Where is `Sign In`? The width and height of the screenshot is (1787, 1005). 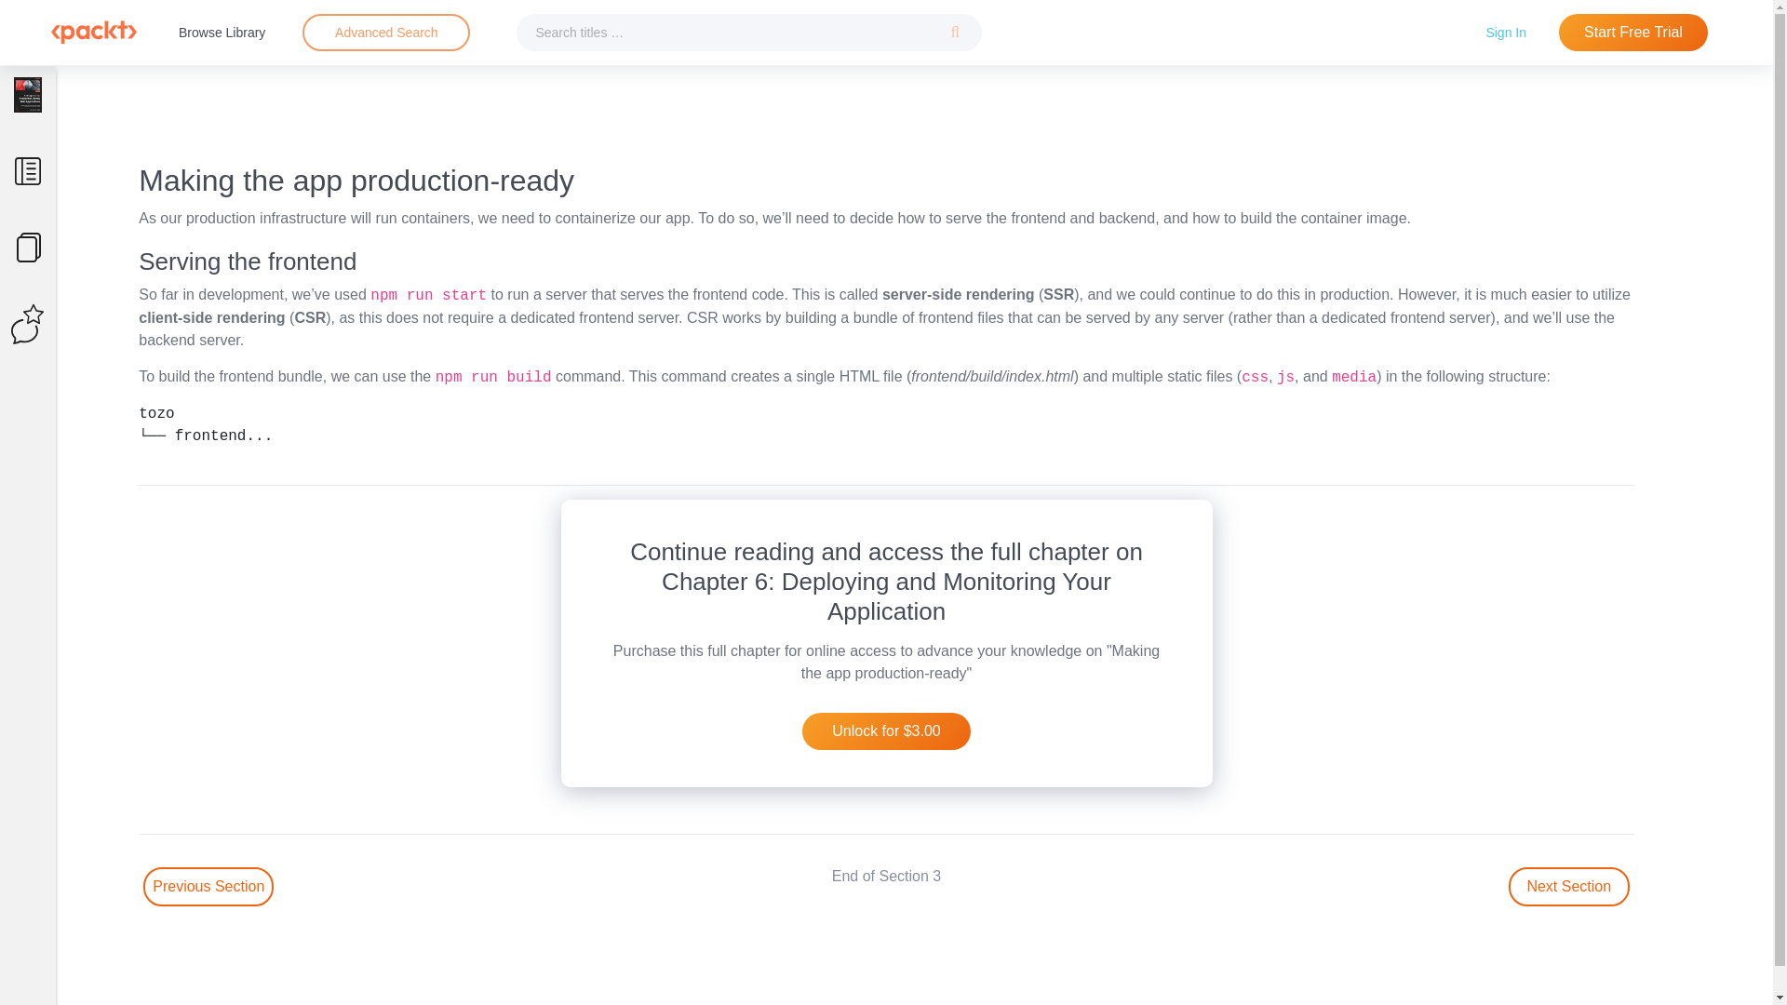
Sign In is located at coordinates (1506, 32).